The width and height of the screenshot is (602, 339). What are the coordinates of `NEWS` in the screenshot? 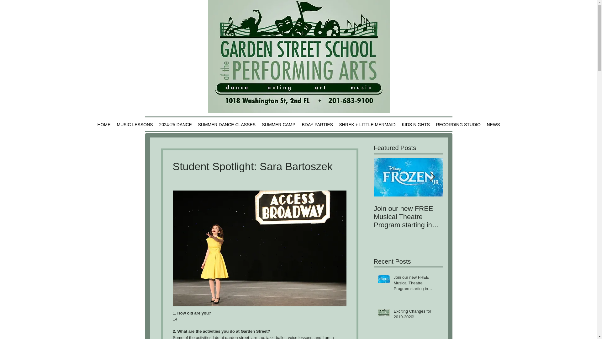 It's located at (493, 125).